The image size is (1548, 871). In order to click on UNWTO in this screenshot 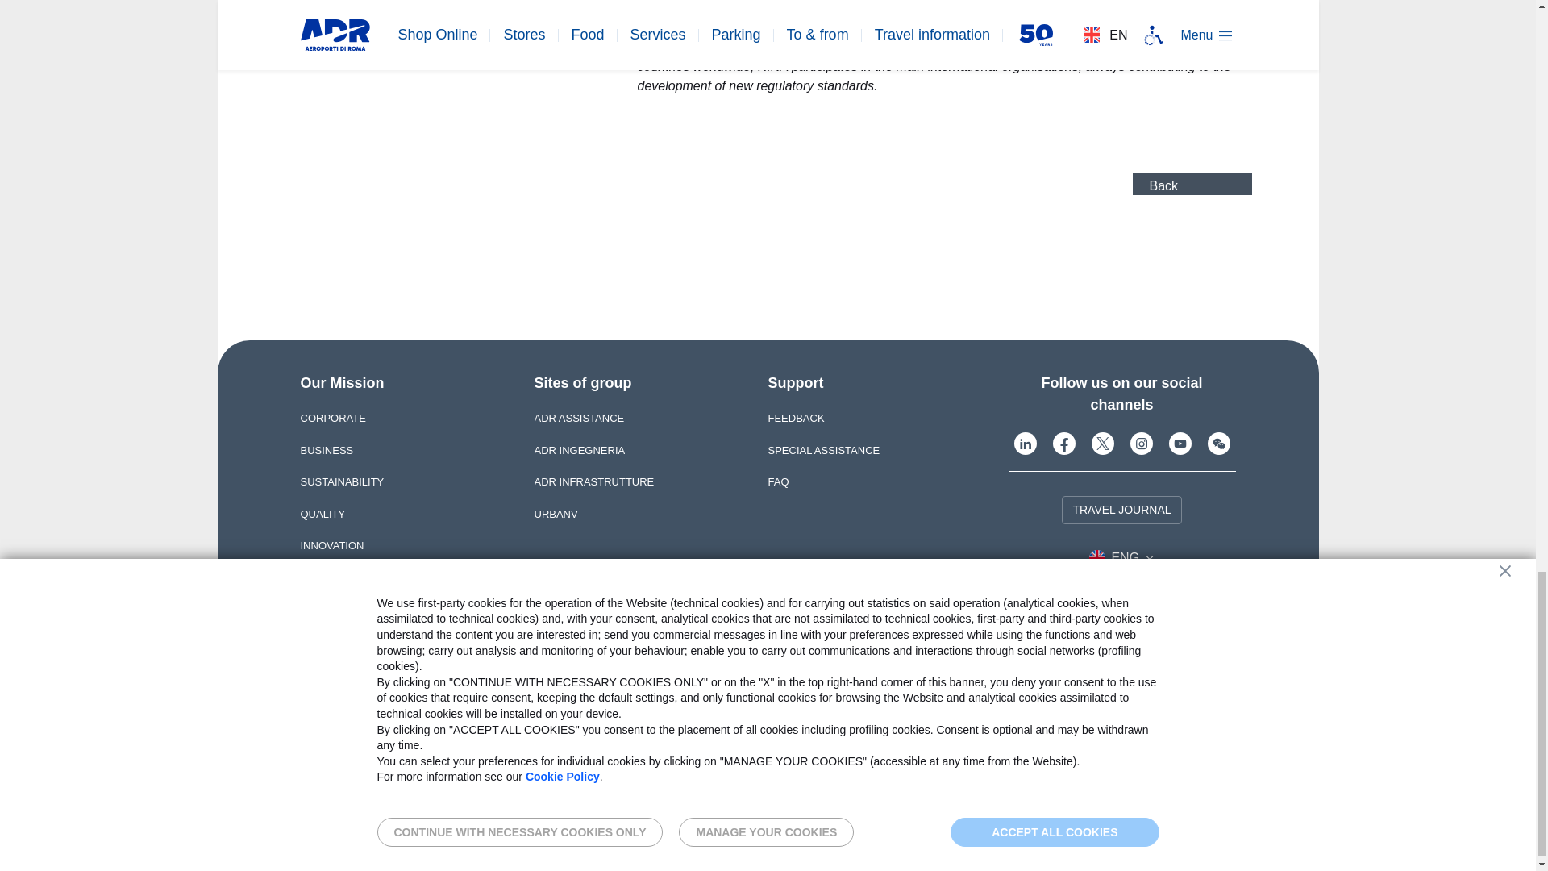, I will do `click(1048, 771)`.